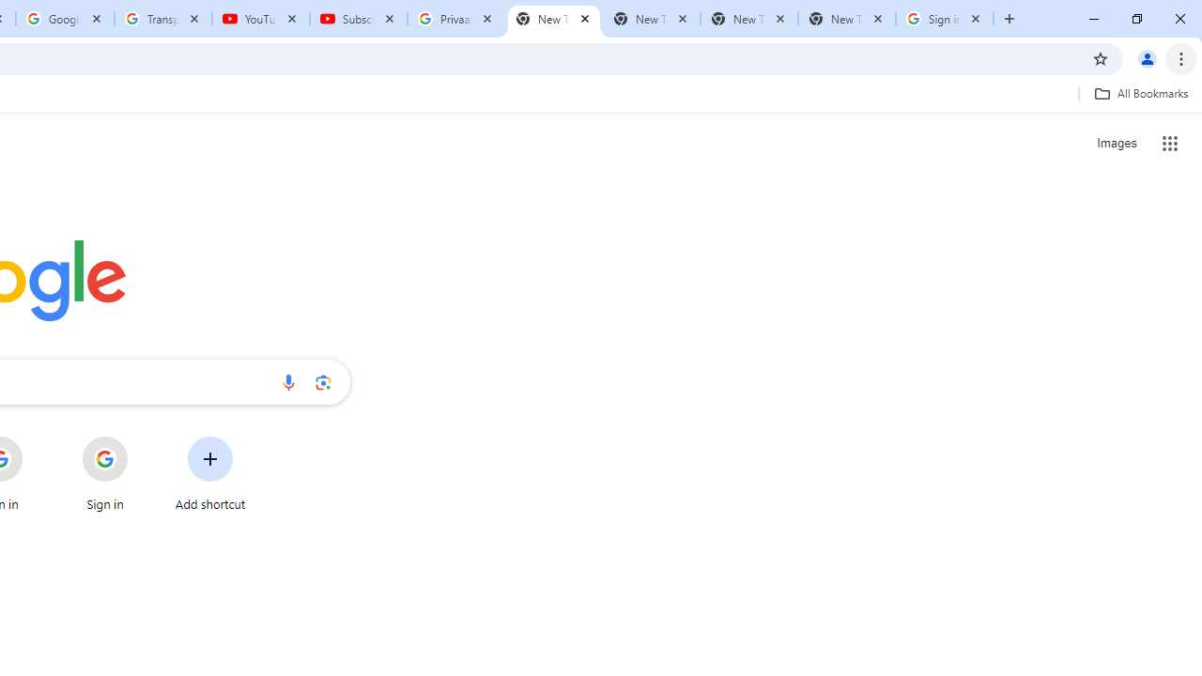  I want to click on New Tab, so click(846, 19).